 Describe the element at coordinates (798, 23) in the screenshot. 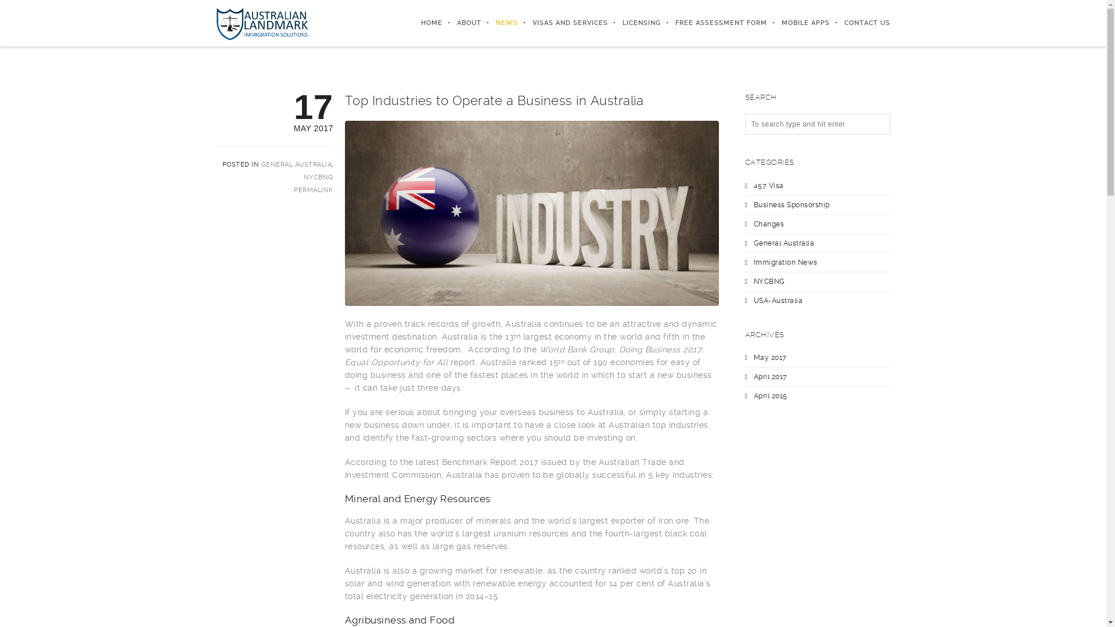

I see `MOBILE APPS` at that location.